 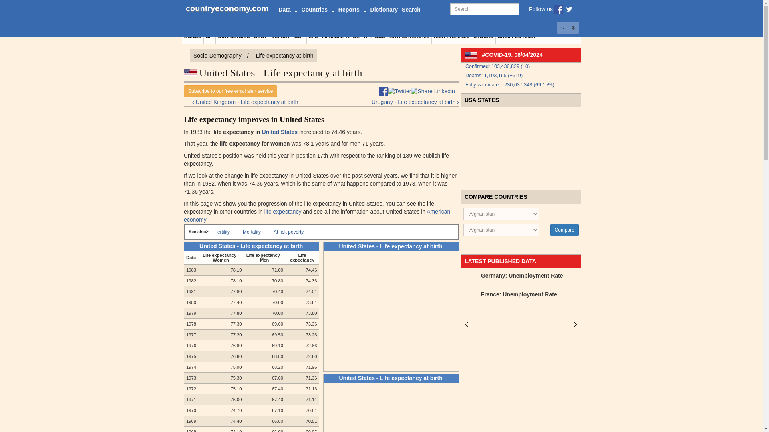 I want to click on NMW - National Minimum Wage, so click(x=340, y=36).